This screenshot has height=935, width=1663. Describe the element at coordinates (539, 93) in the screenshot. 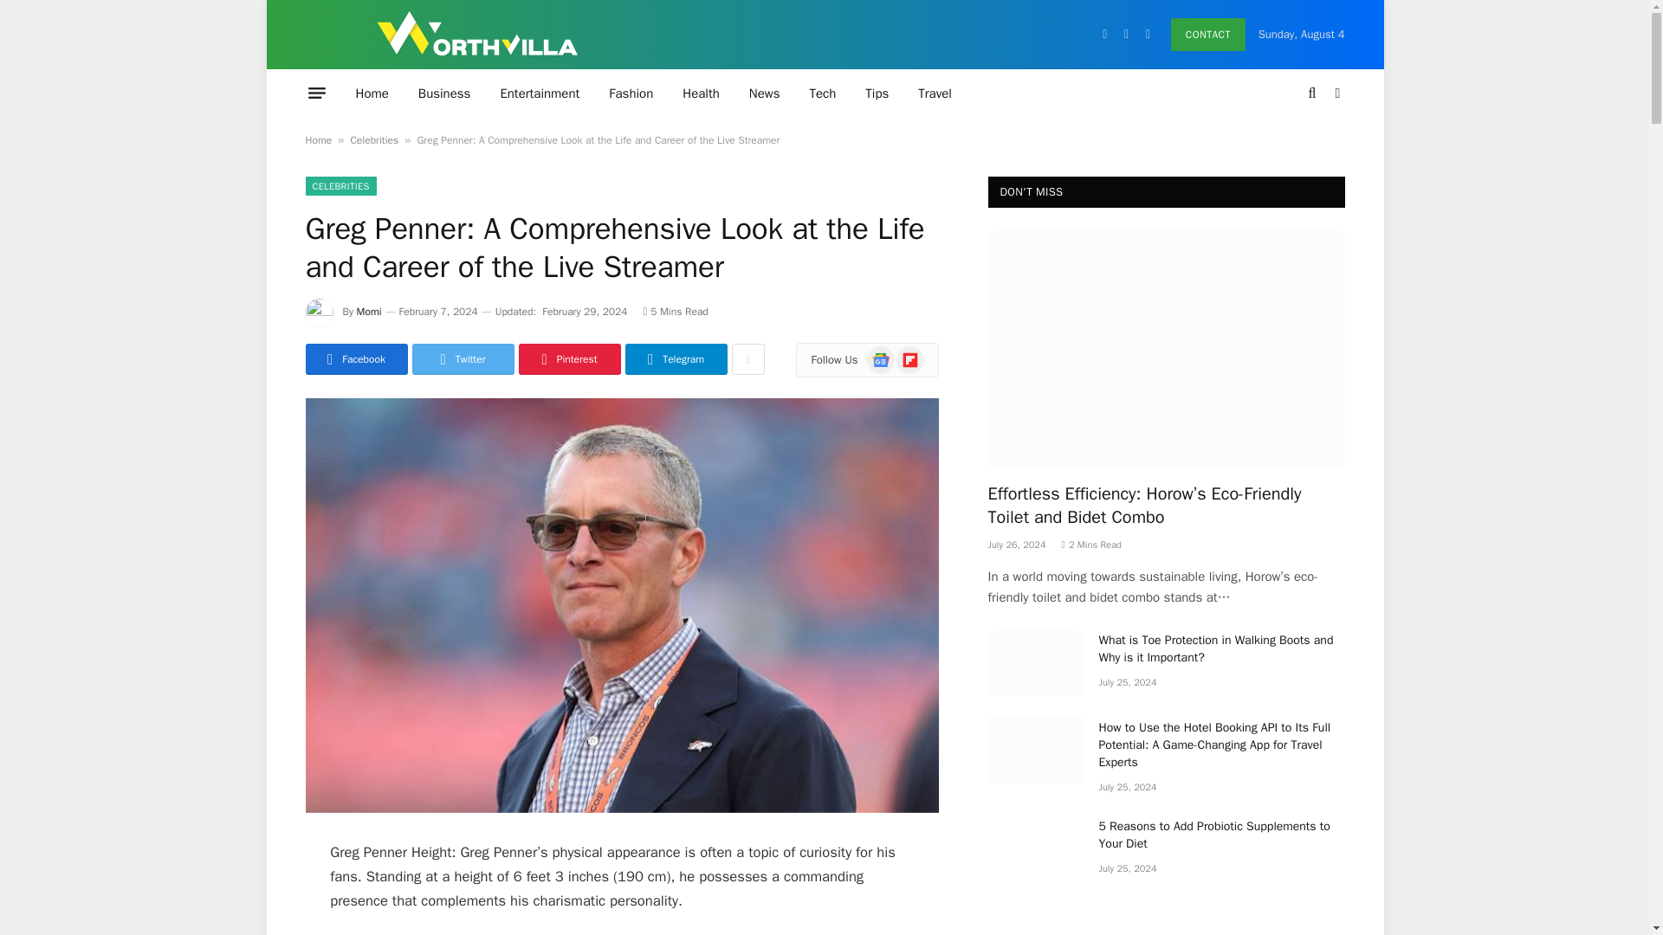

I see `Entertainment` at that location.